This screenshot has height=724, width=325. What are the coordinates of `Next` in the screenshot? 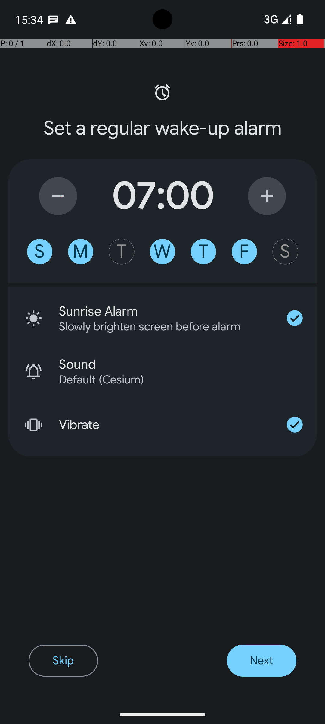 It's located at (262, 661).